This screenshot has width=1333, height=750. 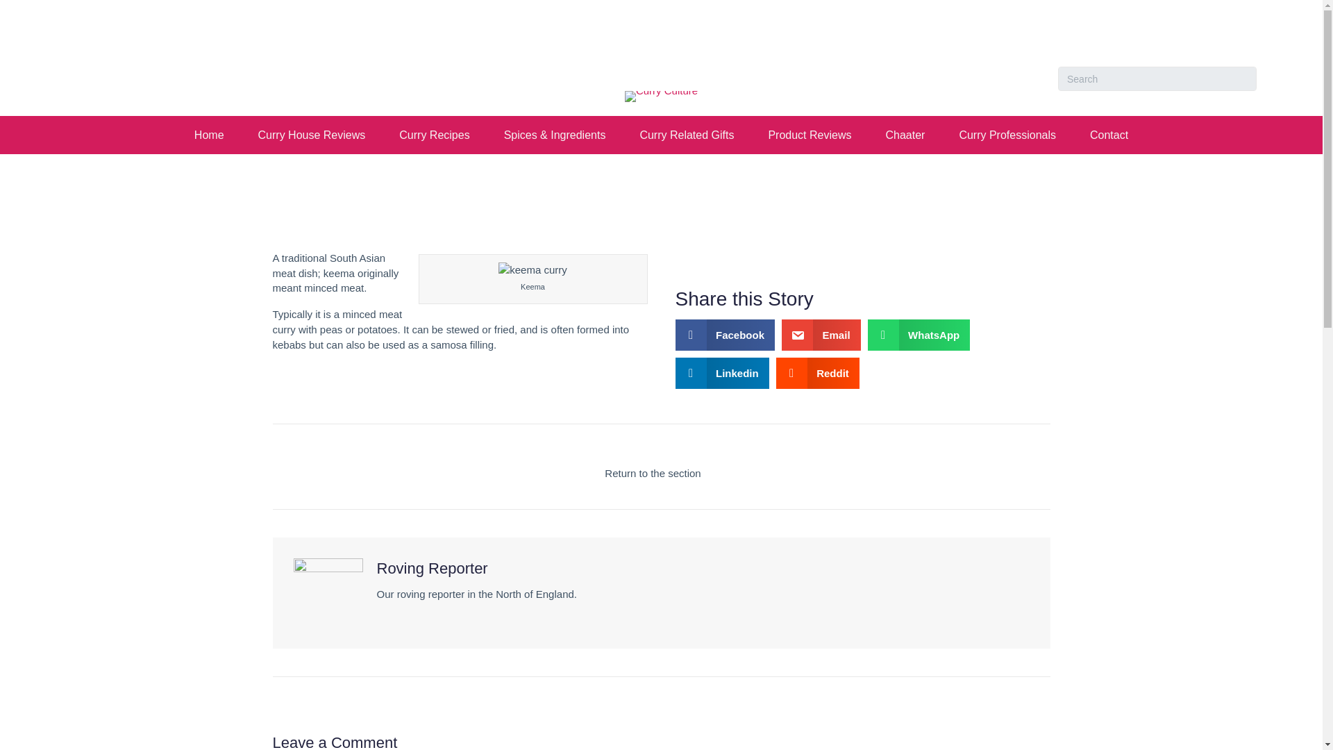 What do you see at coordinates (435, 135) in the screenshot?
I see `Curry Recipes` at bounding box center [435, 135].